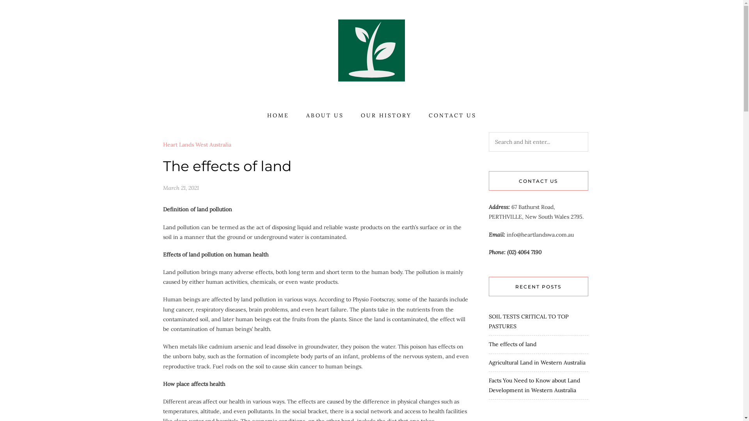 The width and height of the screenshot is (749, 421). What do you see at coordinates (512, 344) in the screenshot?
I see `The effects of land` at bounding box center [512, 344].